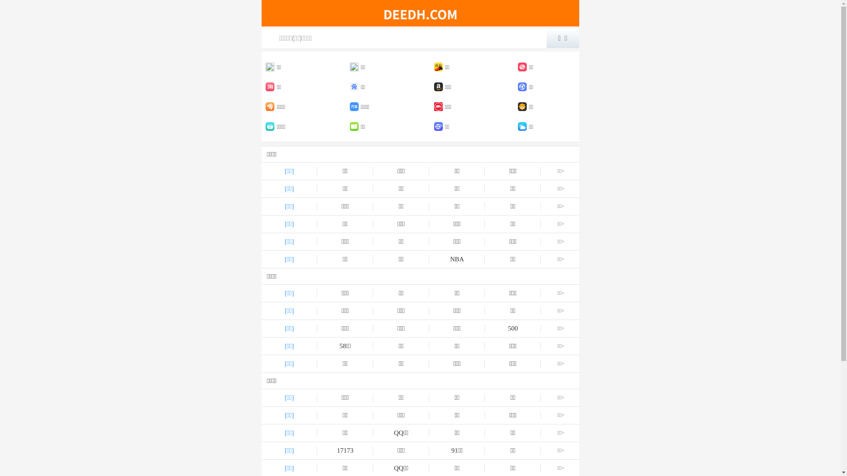 This screenshot has height=476, width=847. I want to click on 500, so click(513, 329).